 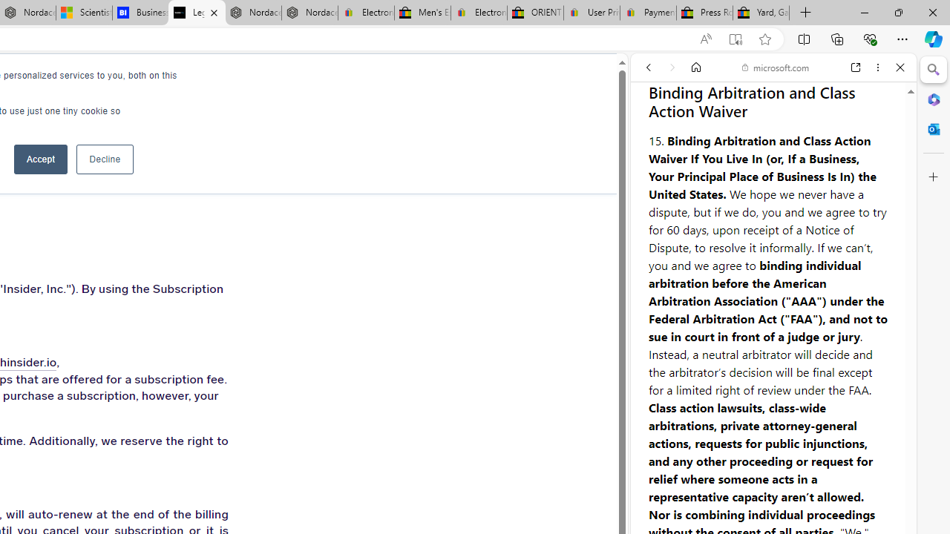 I want to click on microsoft.com, so click(x=776, y=67).